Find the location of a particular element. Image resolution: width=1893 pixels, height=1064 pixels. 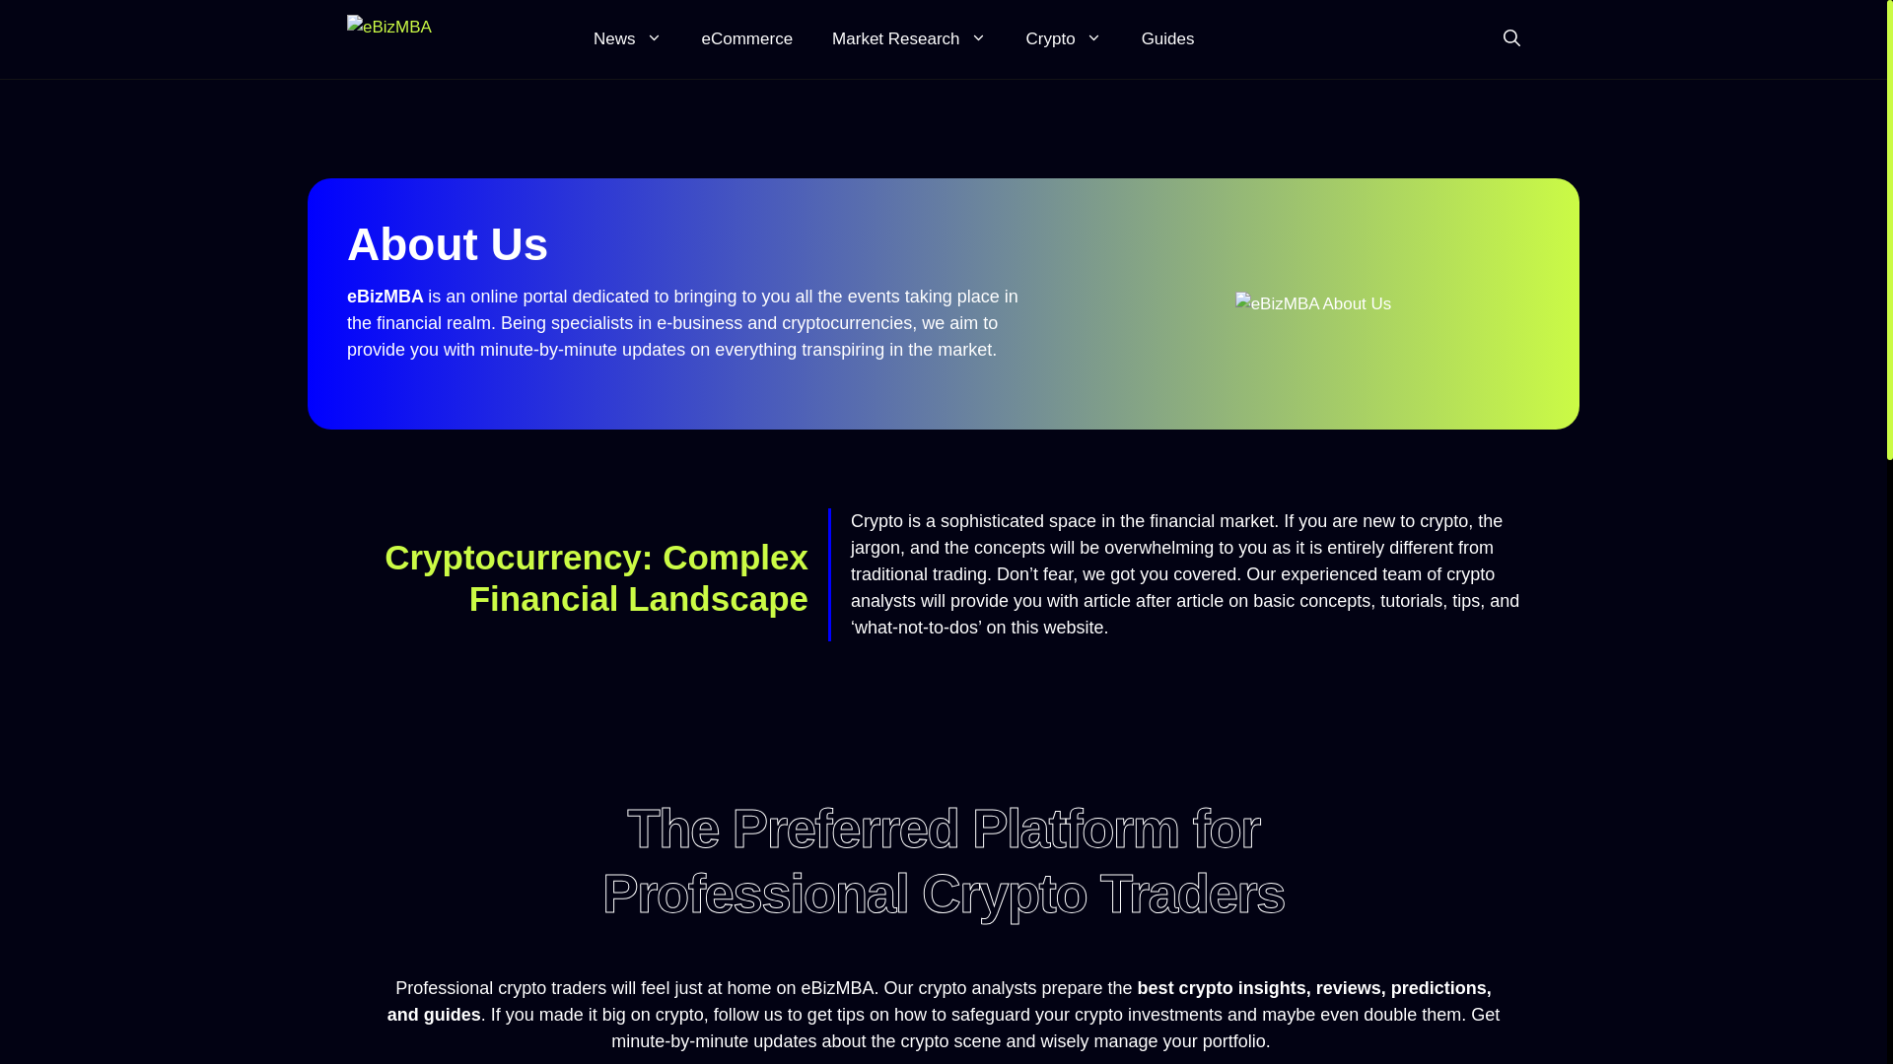

E-Biz-MBA-About-Us is located at coordinates (1313, 303).